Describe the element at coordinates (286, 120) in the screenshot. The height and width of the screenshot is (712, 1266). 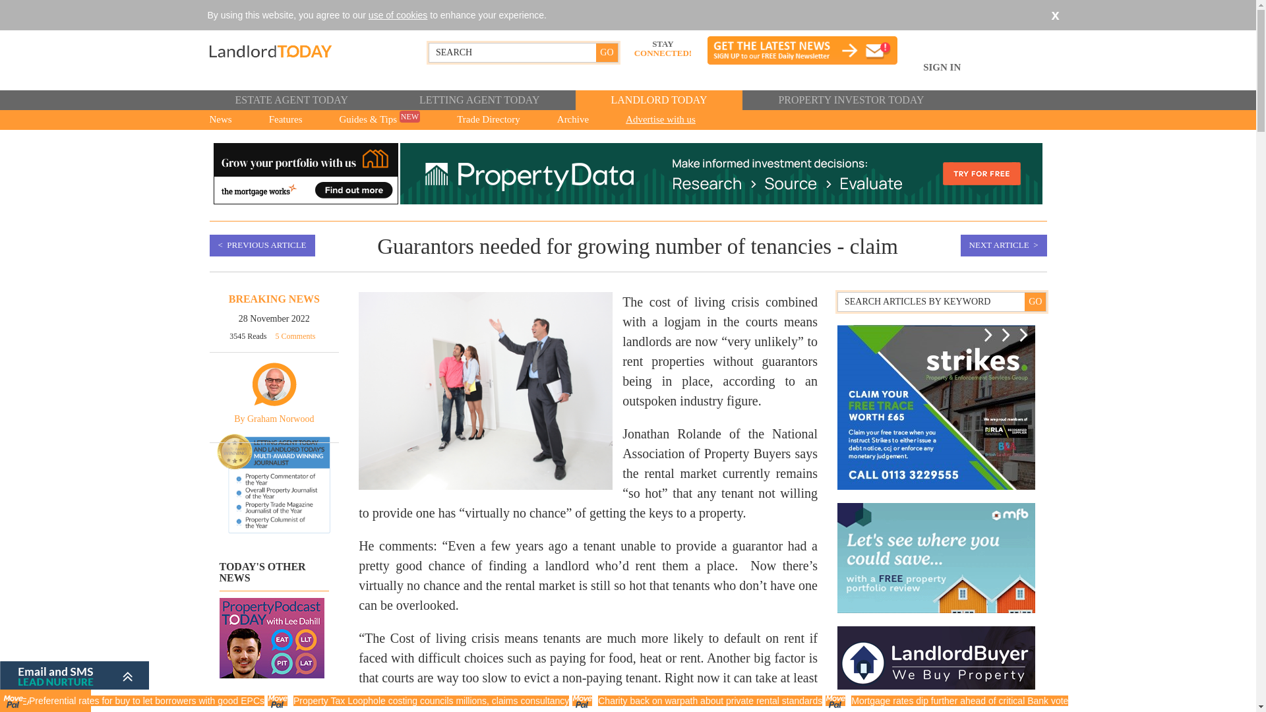
I see `Features` at that location.